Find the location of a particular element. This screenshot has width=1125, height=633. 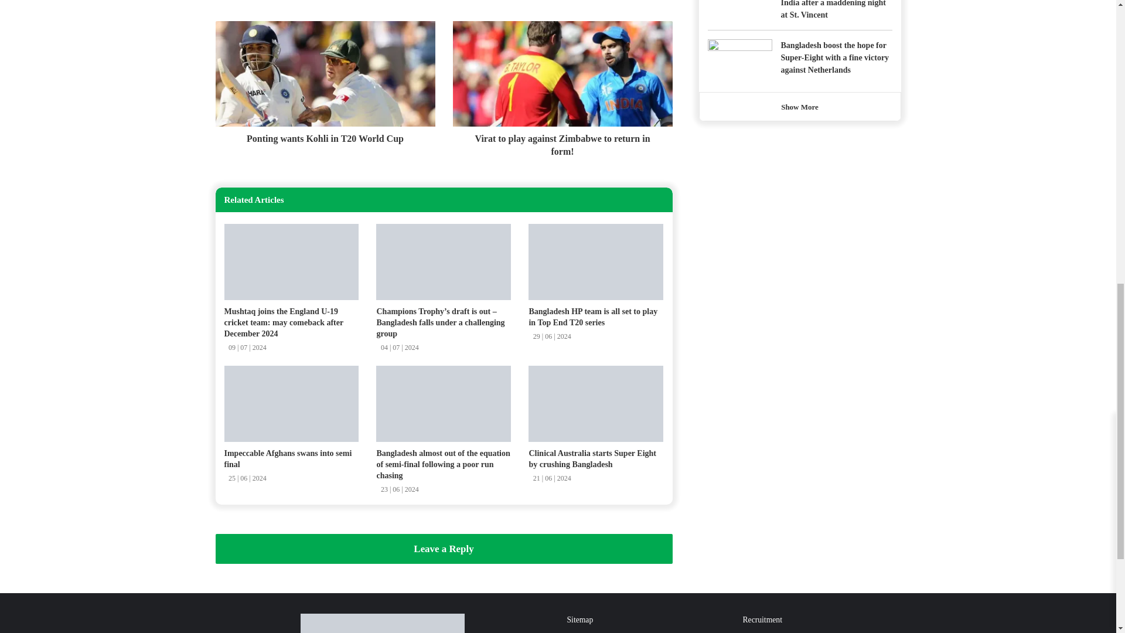

Impeccable Afghans swans into semi final is located at coordinates (287, 458).